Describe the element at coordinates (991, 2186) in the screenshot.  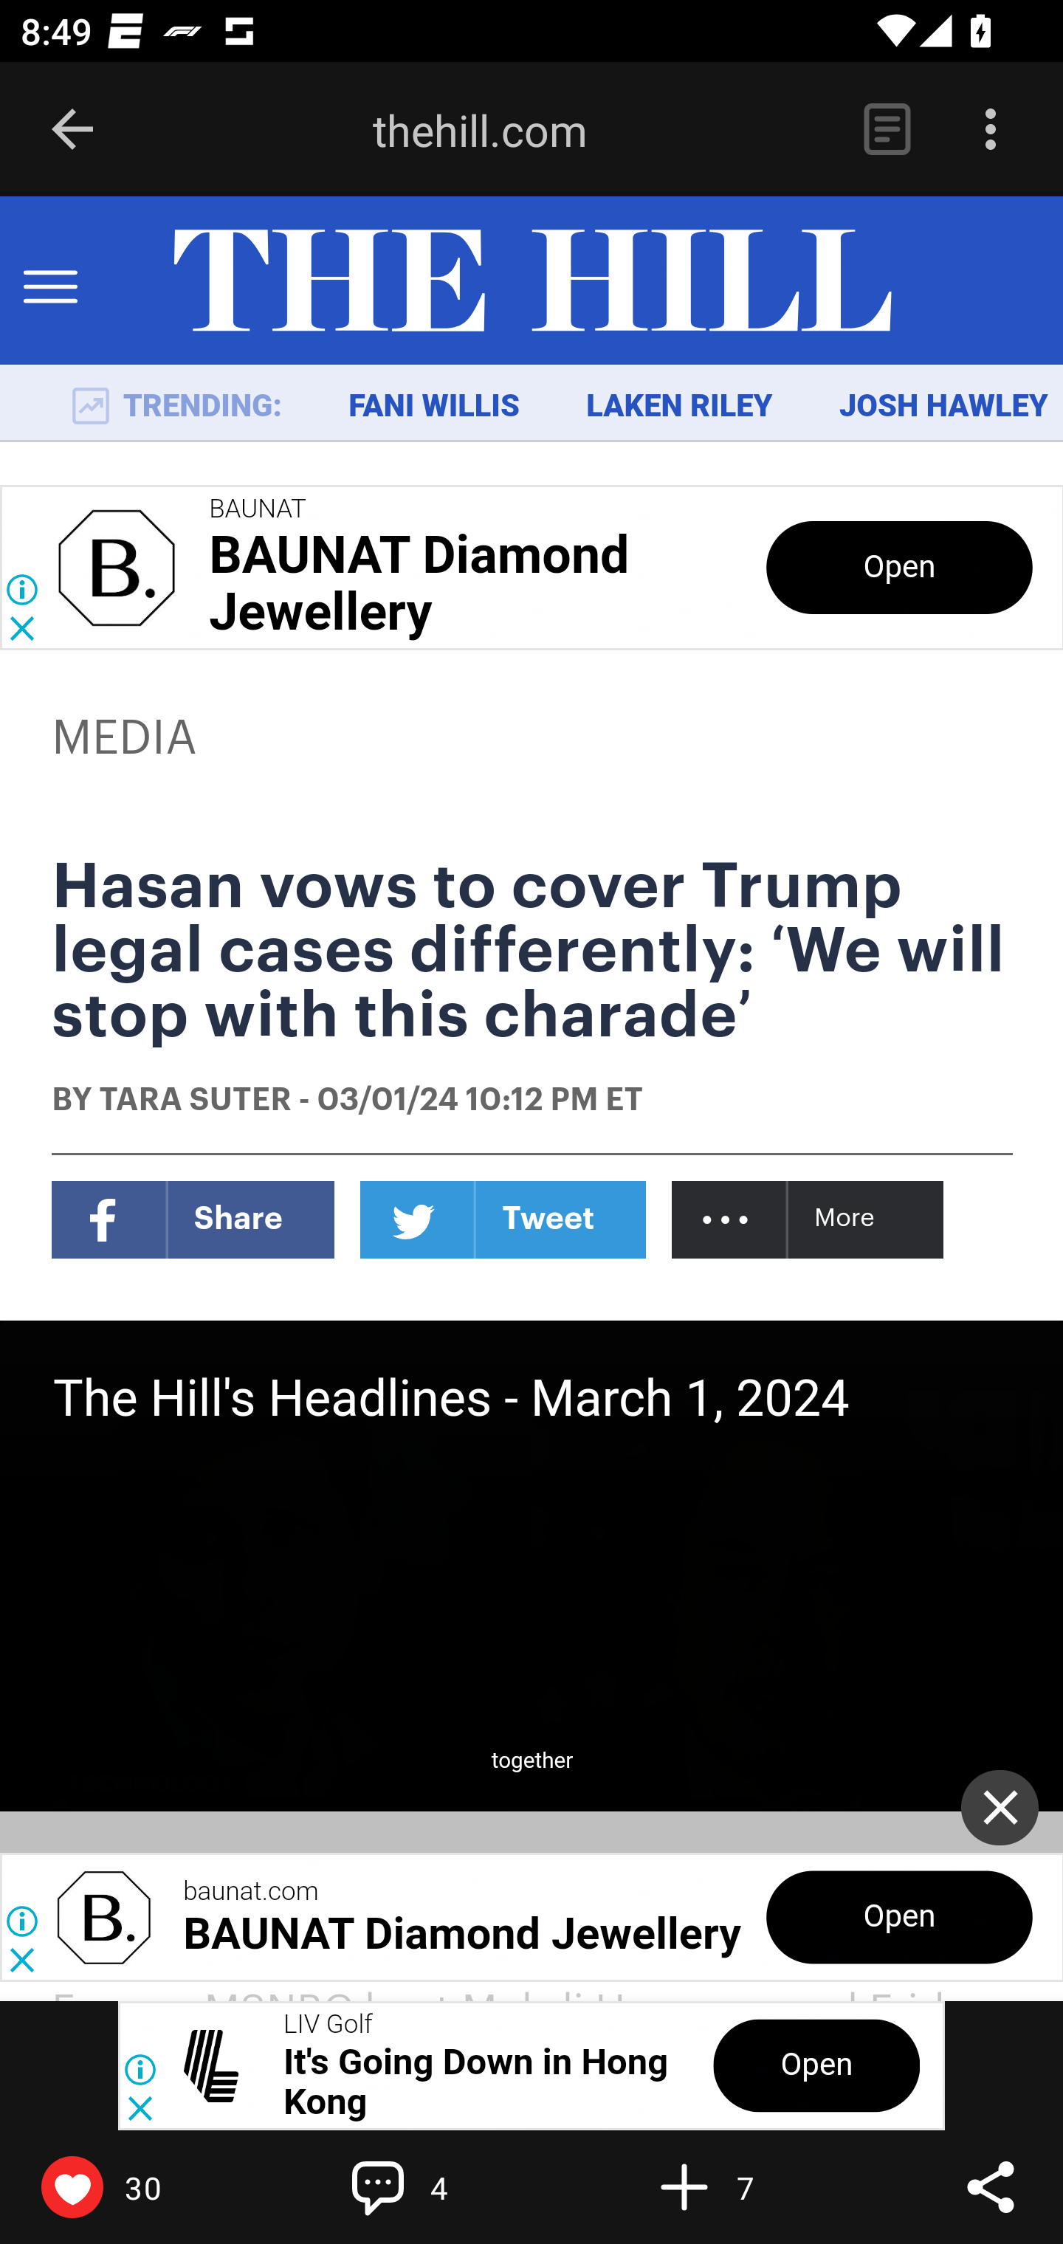
I see `Share` at that location.